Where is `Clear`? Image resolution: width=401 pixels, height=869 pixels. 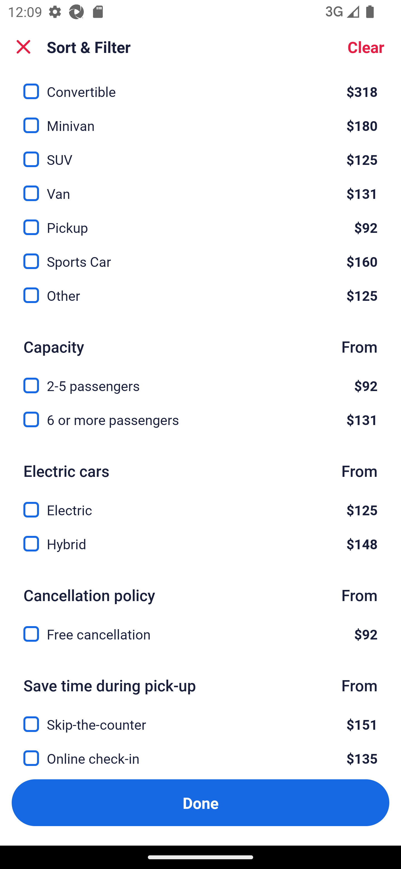
Clear is located at coordinates (366, 47).